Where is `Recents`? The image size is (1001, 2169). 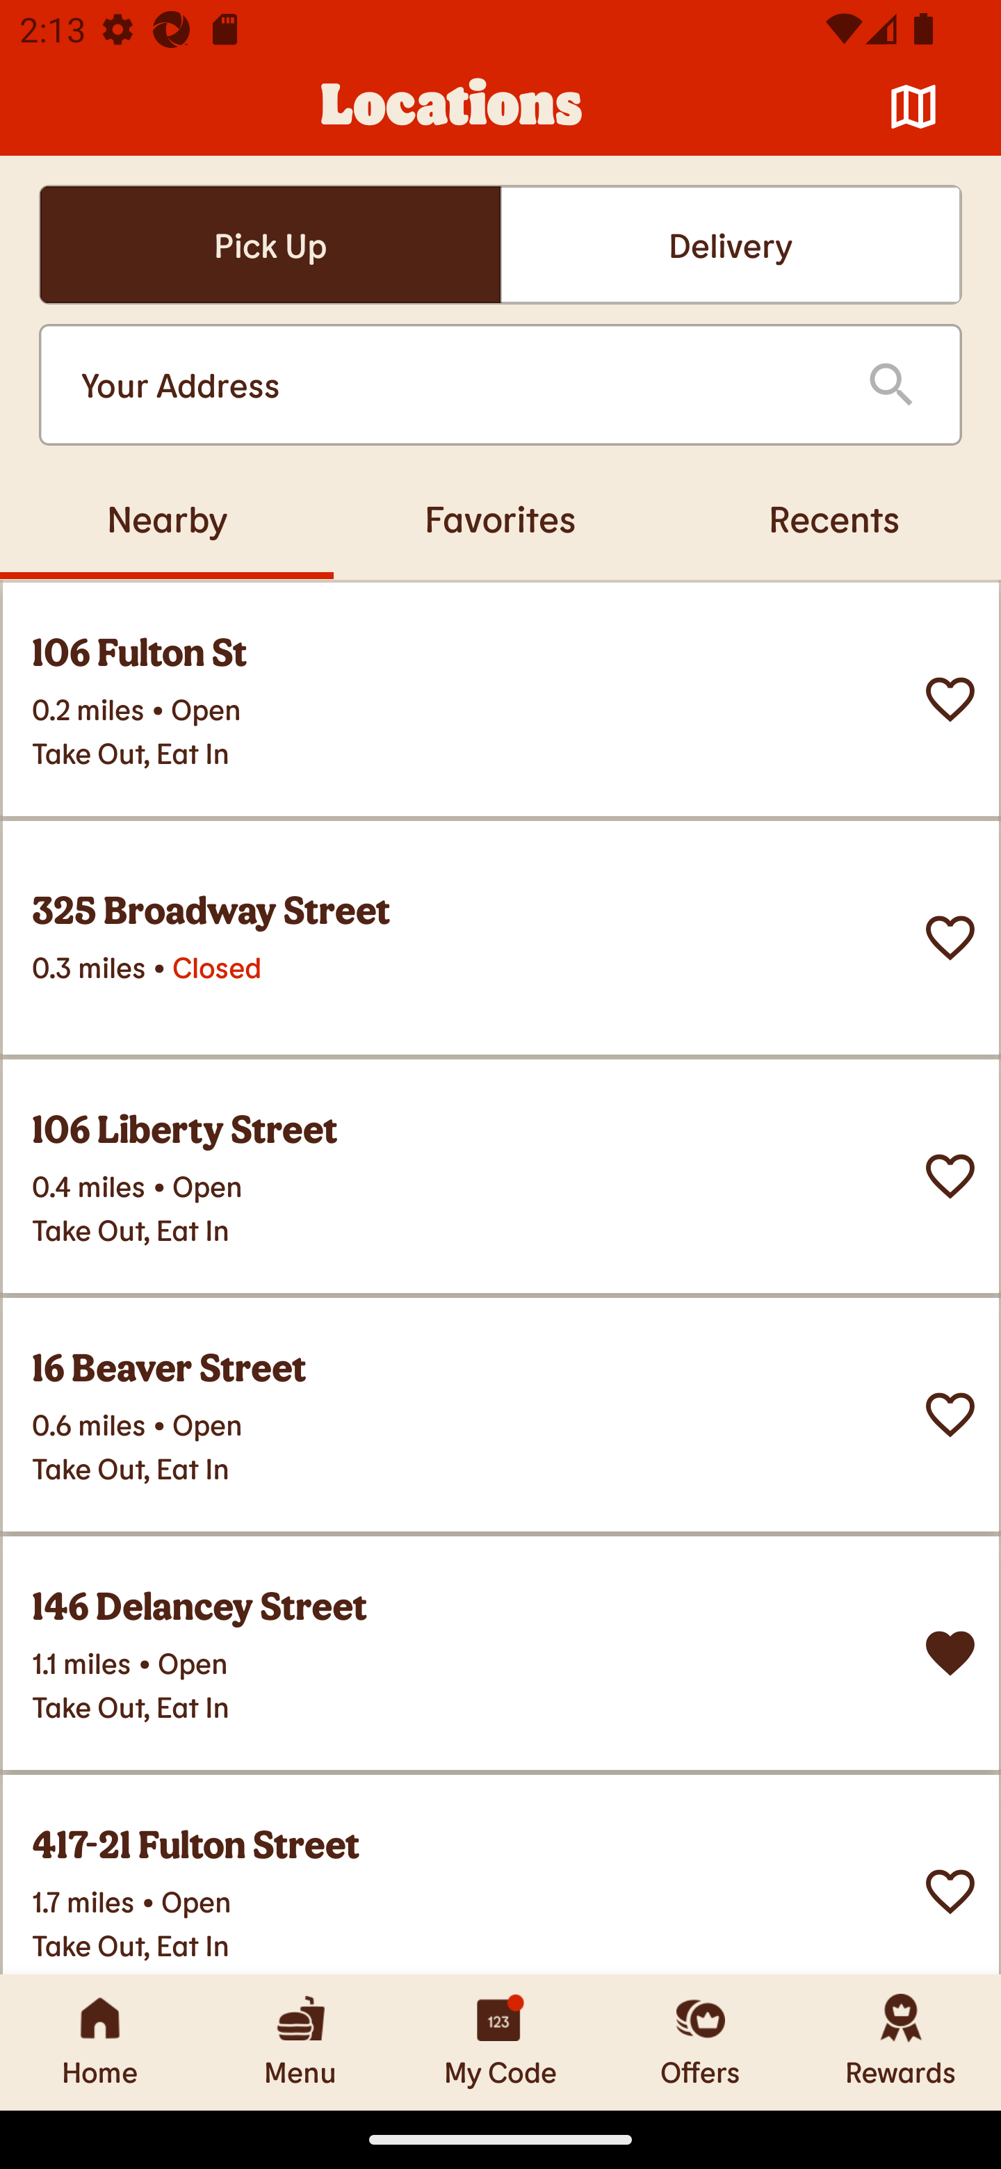 Recents is located at coordinates (834, 518).